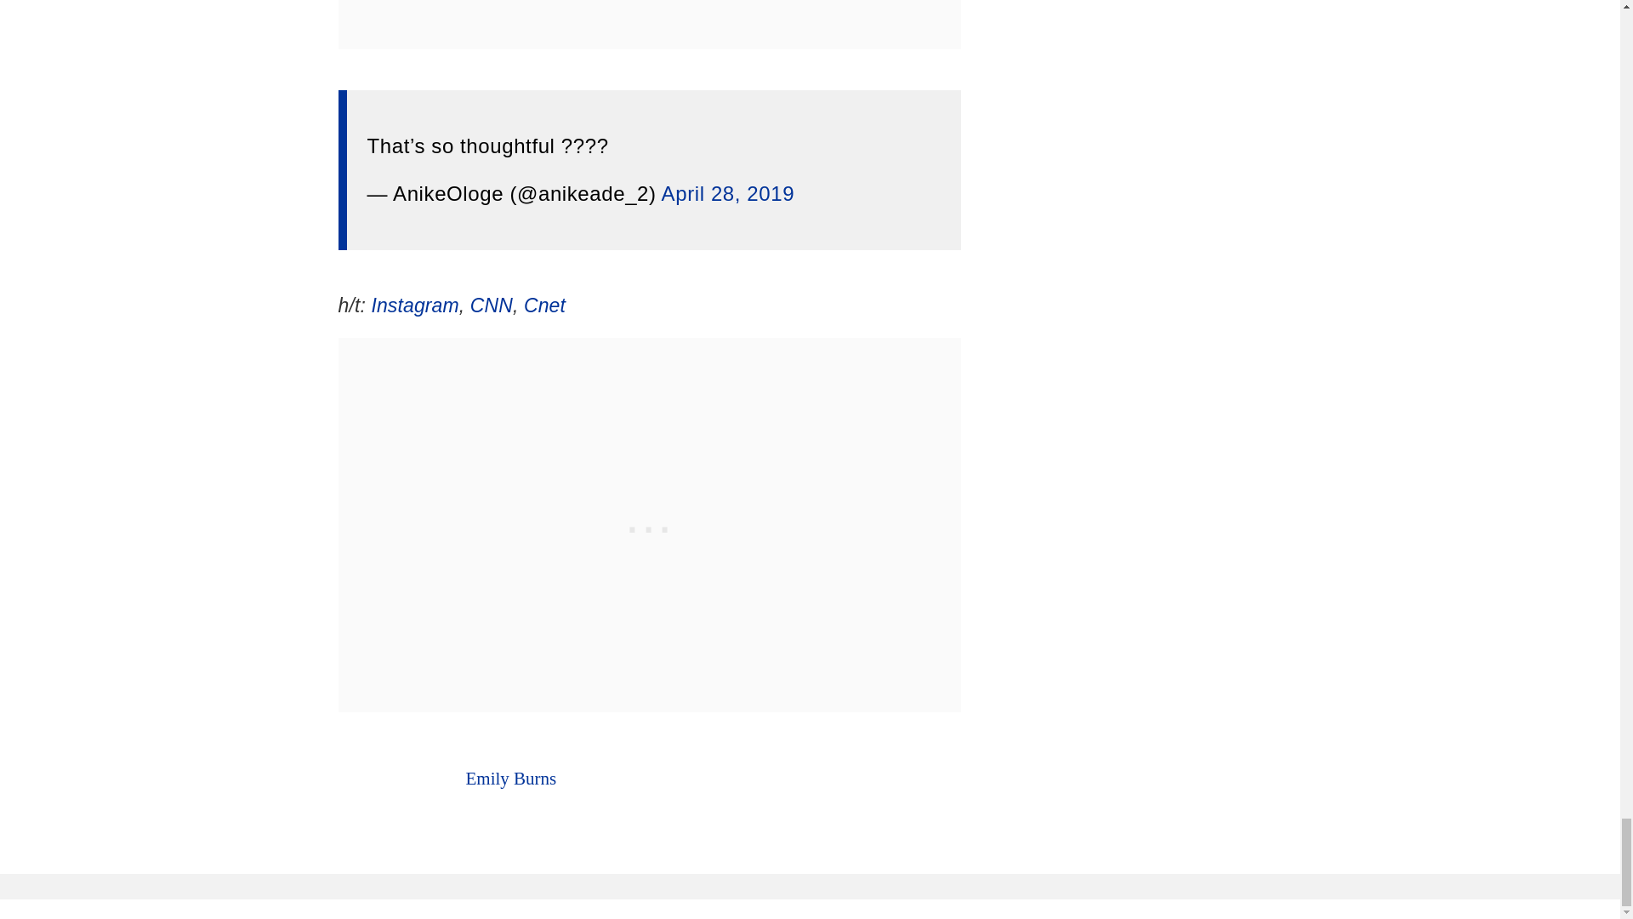 The width and height of the screenshot is (1633, 919). I want to click on April 28, 2019, so click(728, 192).